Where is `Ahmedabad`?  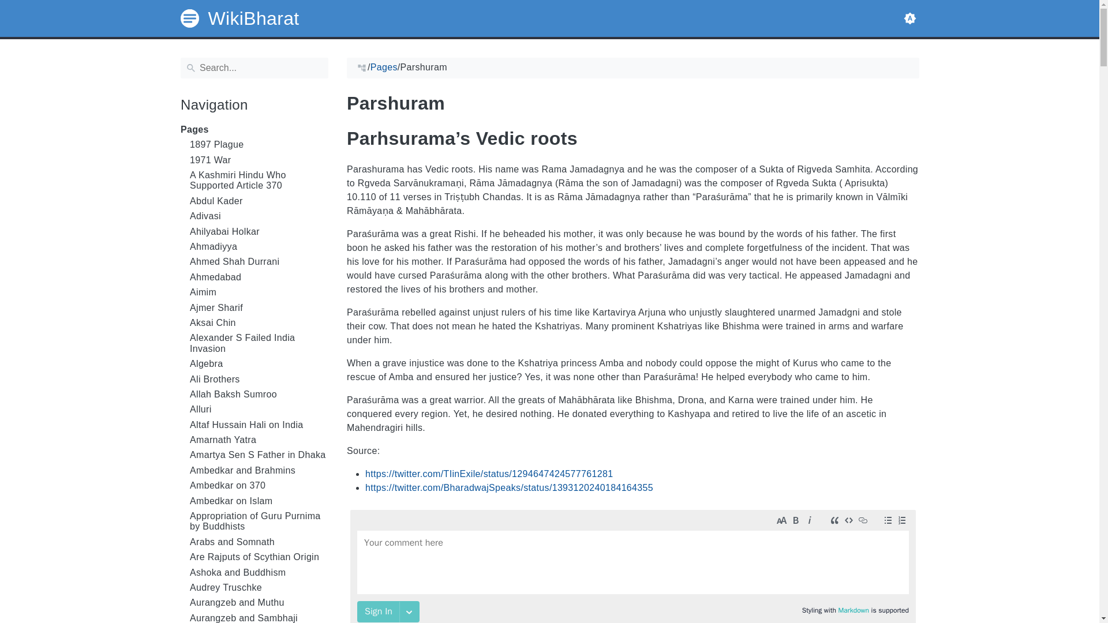 Ahmedabad is located at coordinates (259, 277).